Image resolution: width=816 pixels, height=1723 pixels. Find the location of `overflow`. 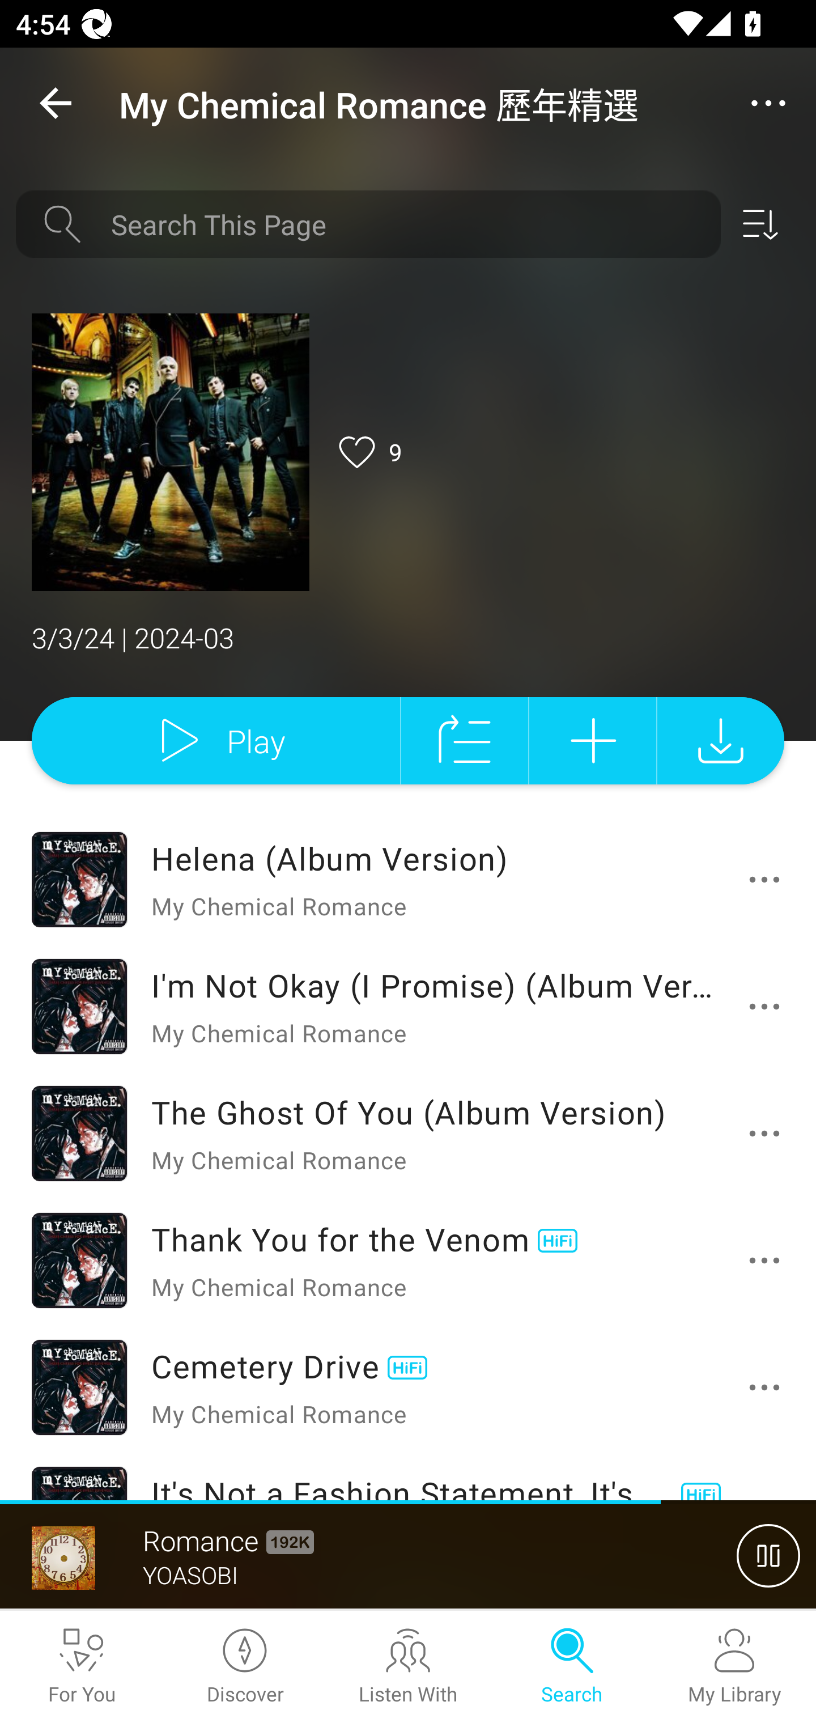

overflow is located at coordinates (768, 103).